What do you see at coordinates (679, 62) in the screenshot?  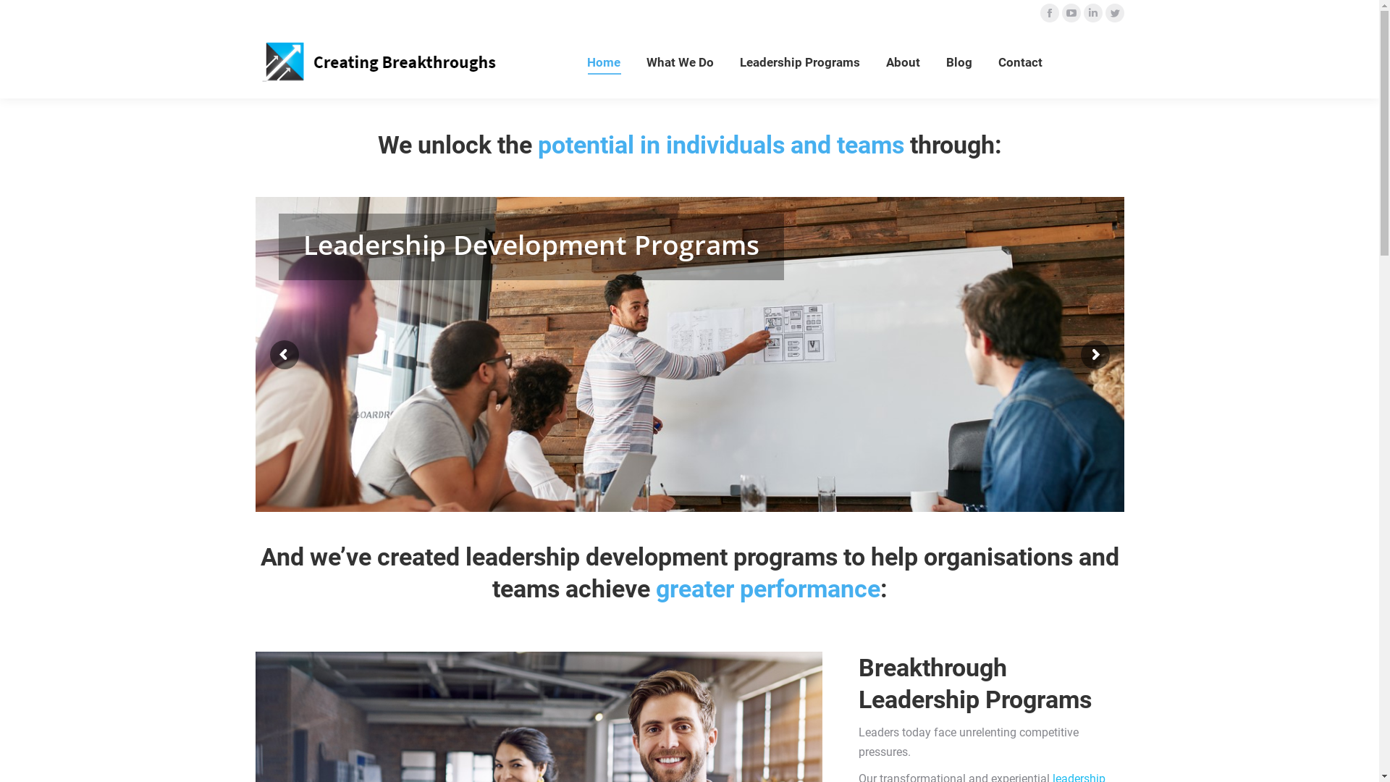 I see `What We Do` at bounding box center [679, 62].